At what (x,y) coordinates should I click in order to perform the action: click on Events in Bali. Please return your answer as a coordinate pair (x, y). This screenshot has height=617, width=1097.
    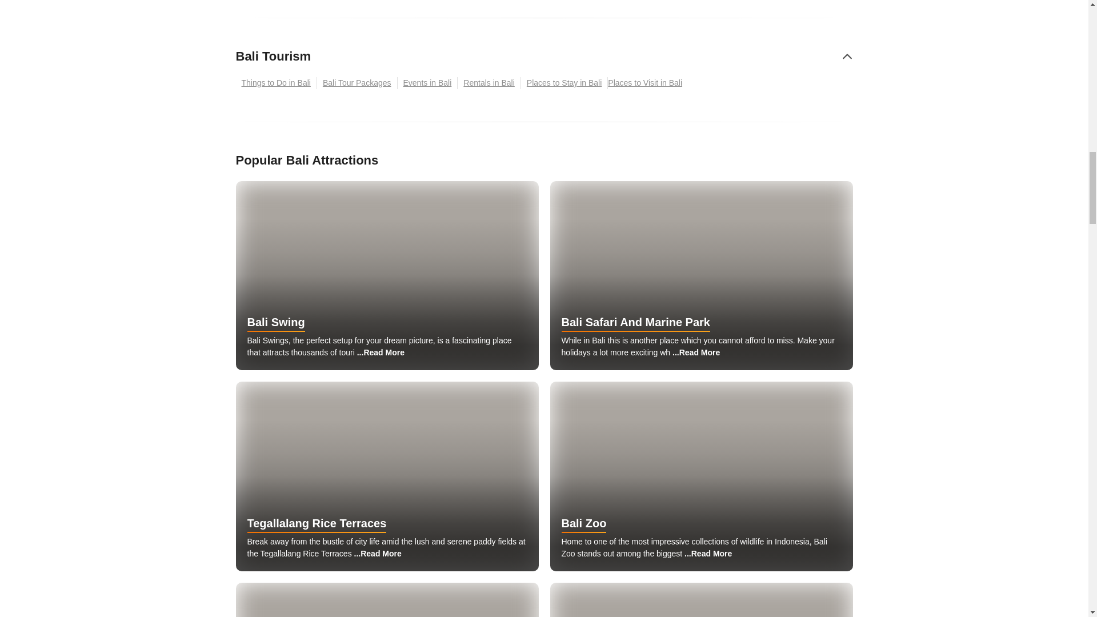
    Looking at the image, I should click on (427, 83).